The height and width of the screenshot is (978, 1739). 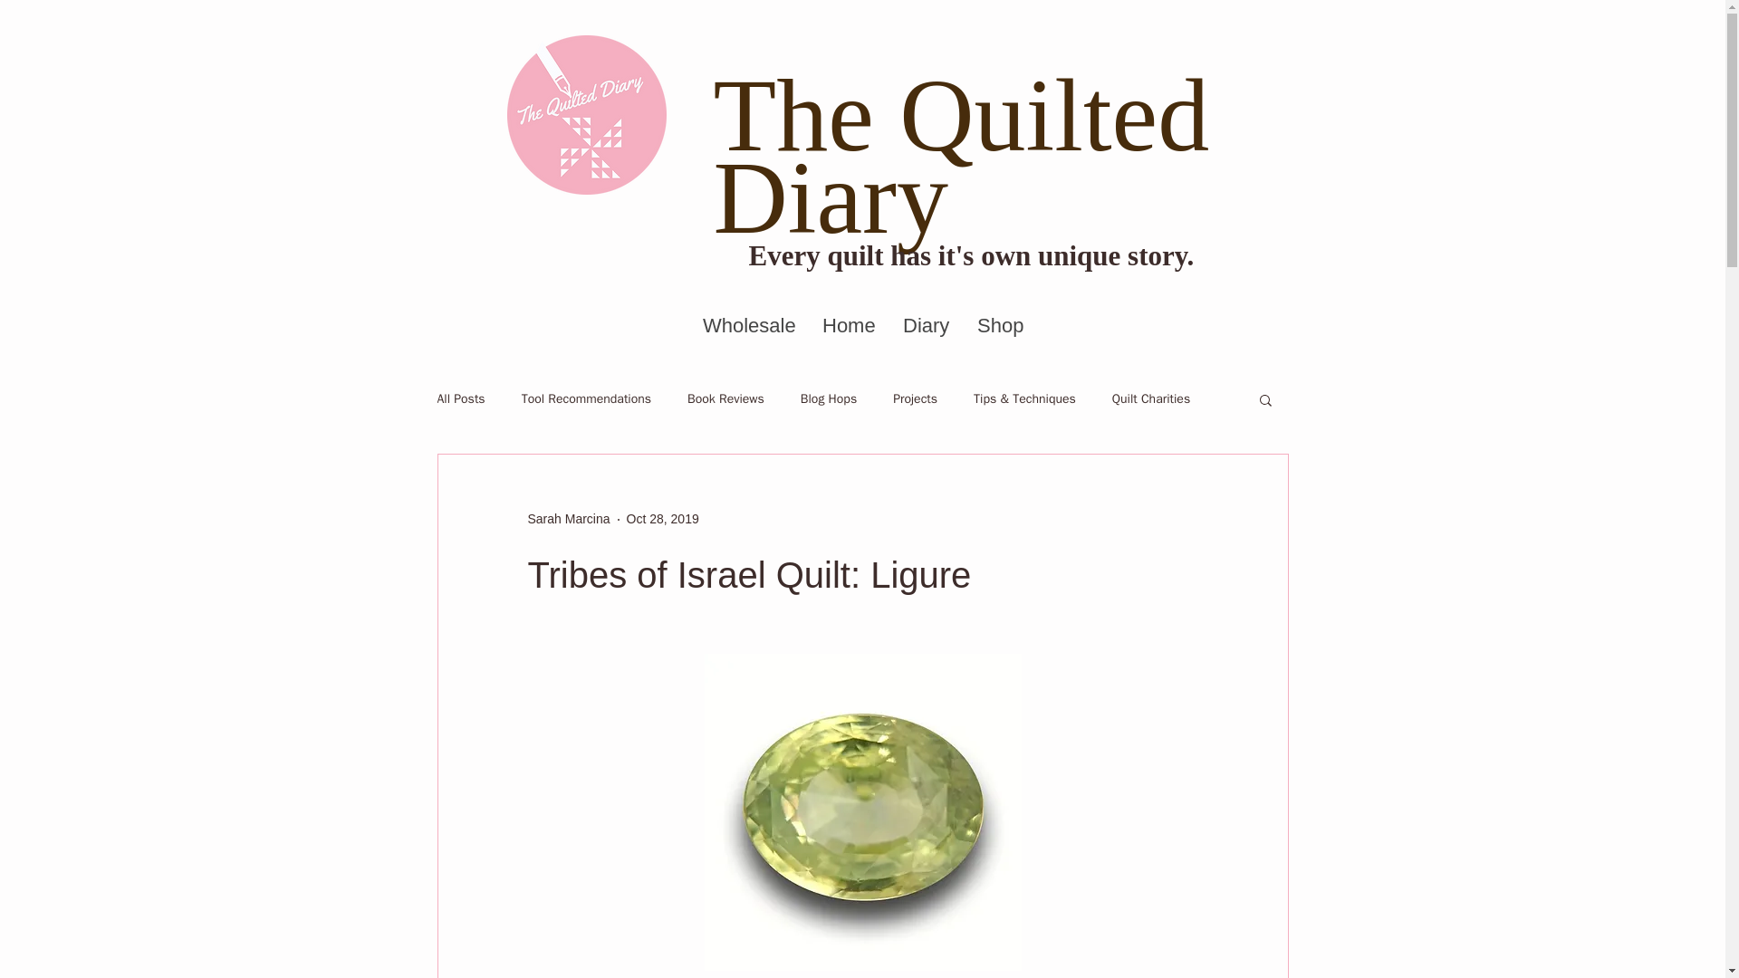 What do you see at coordinates (848, 326) in the screenshot?
I see `Home` at bounding box center [848, 326].